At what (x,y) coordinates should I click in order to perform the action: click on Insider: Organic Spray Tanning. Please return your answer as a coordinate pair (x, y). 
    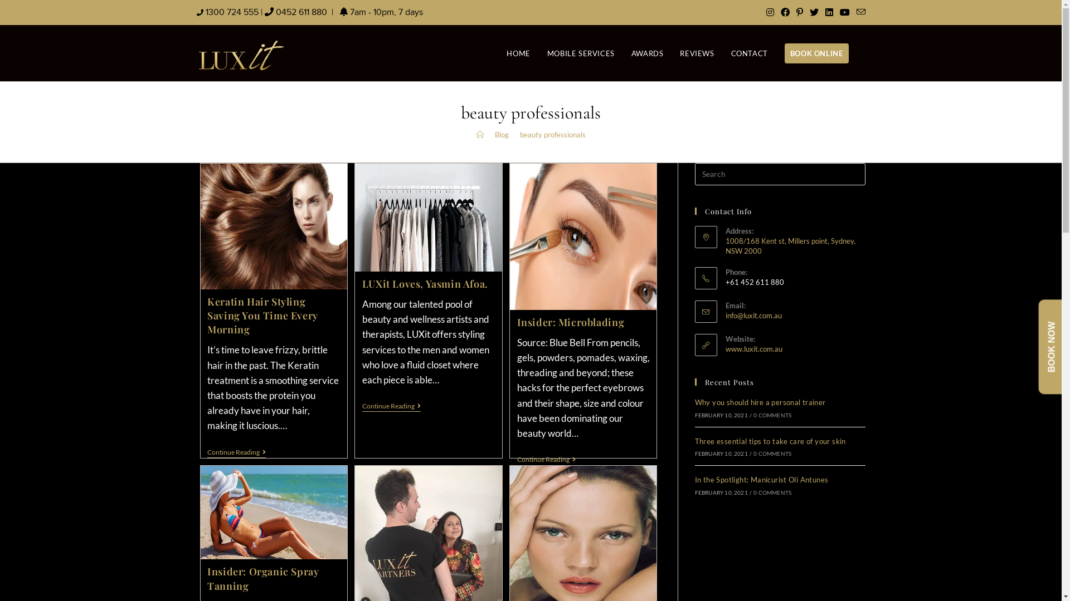
    Looking at the image, I should click on (263, 579).